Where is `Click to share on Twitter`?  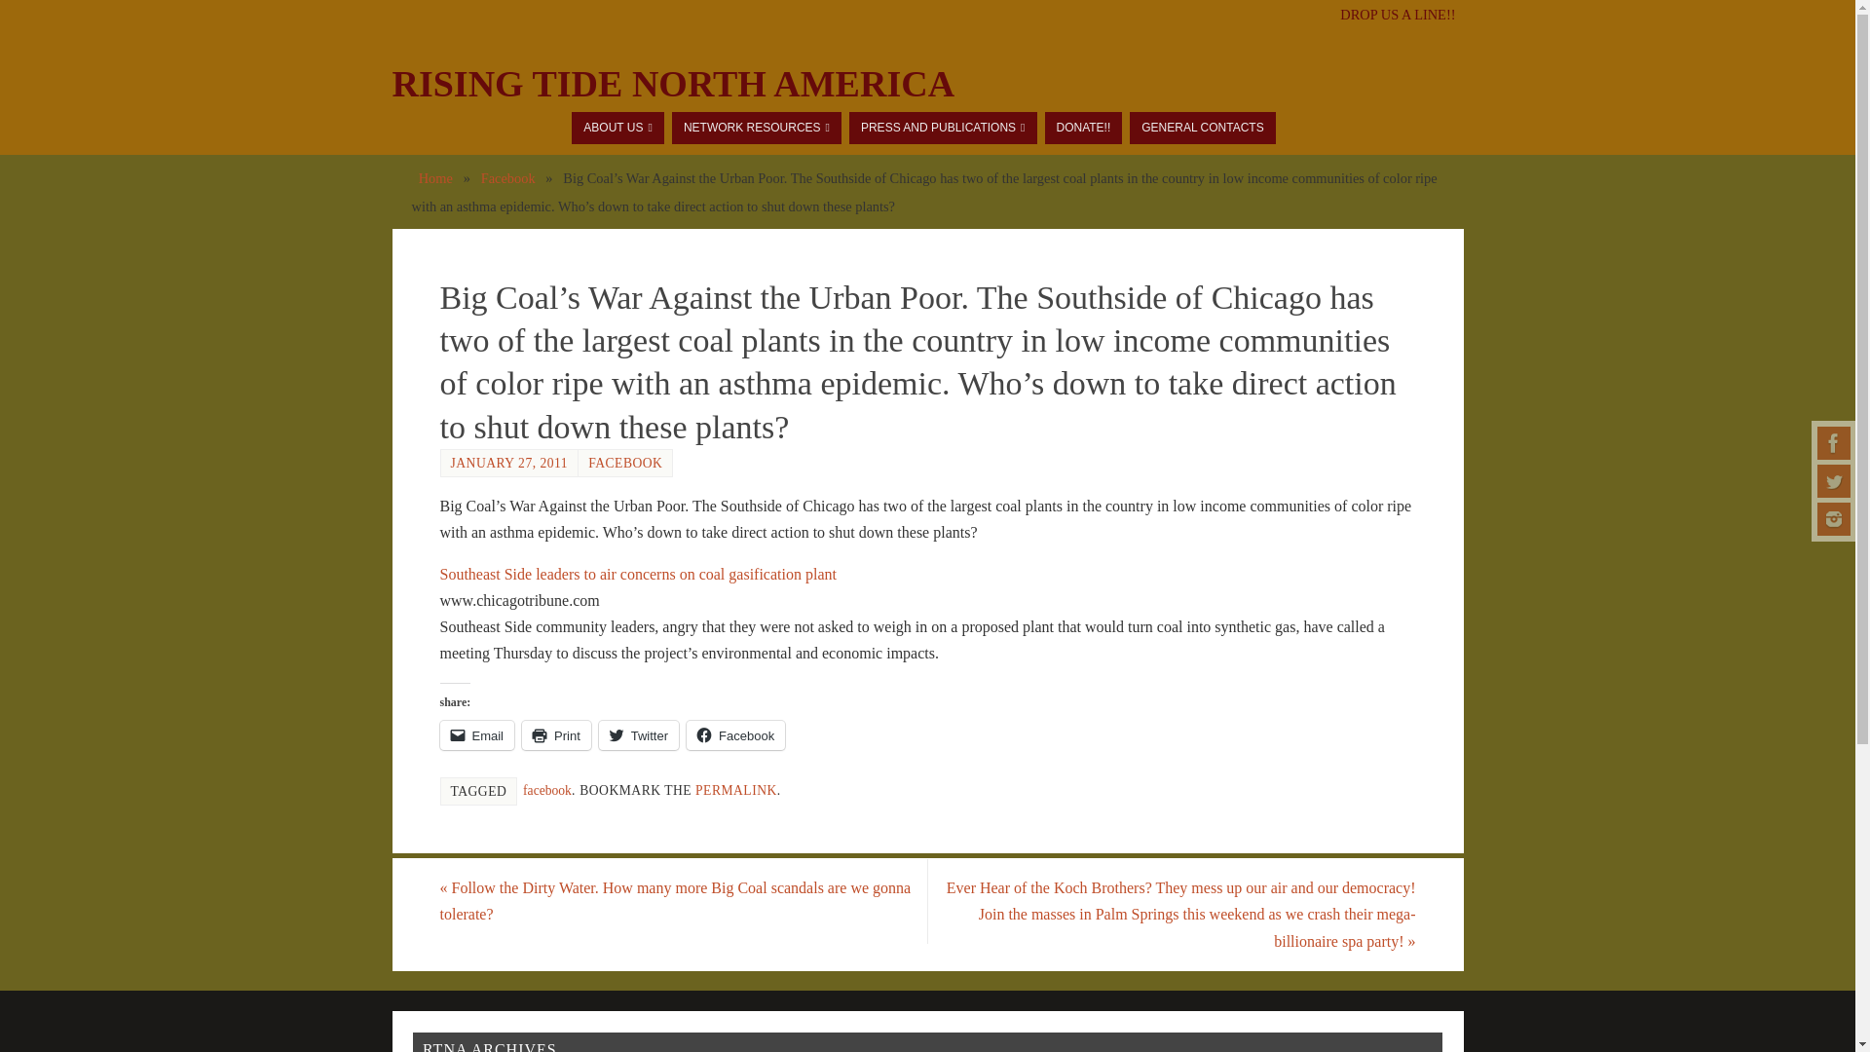 Click to share on Twitter is located at coordinates (638, 734).